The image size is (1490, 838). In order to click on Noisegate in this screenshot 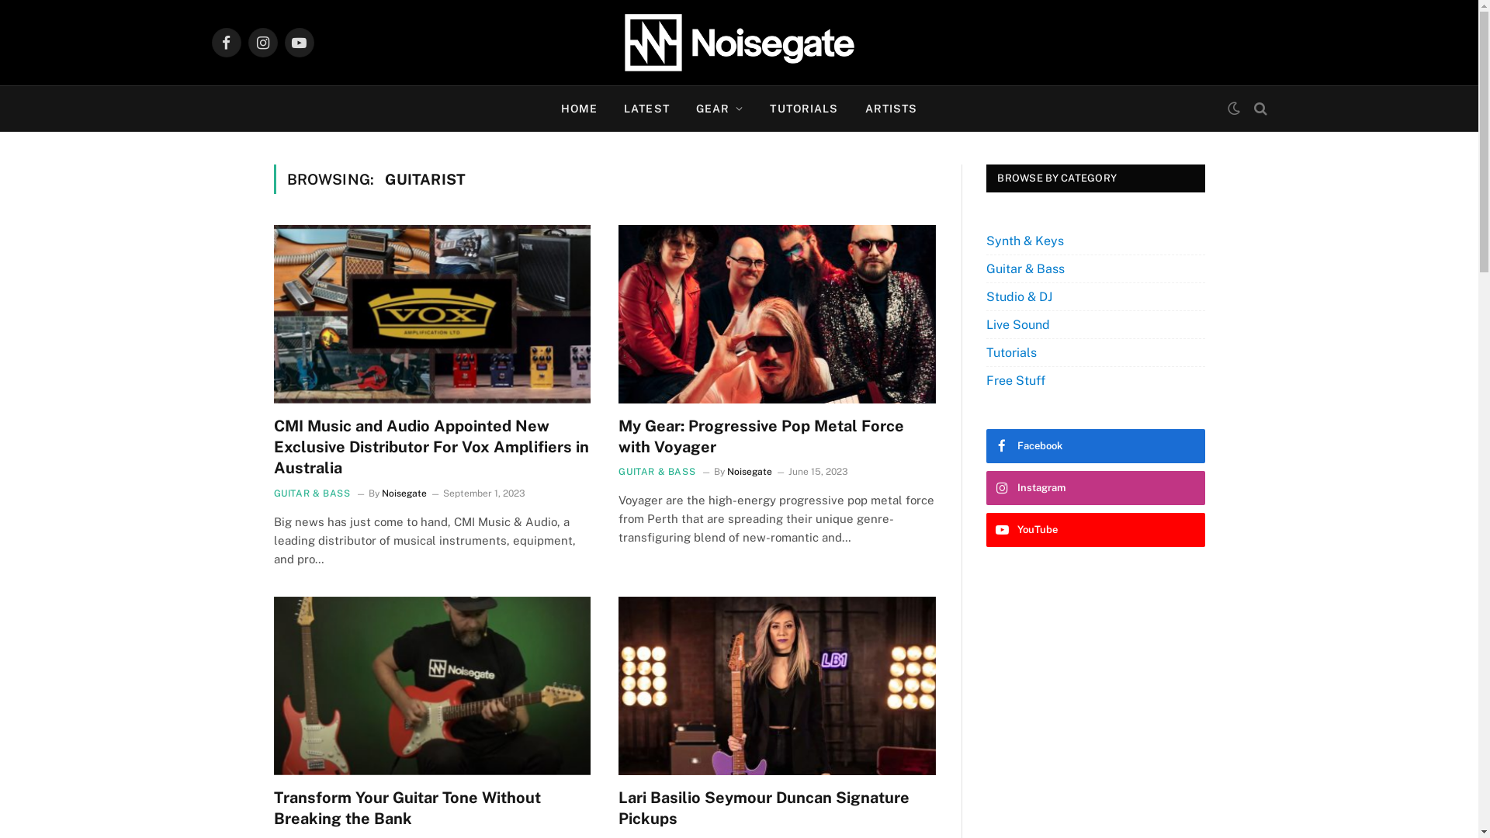, I will do `click(750, 472)`.